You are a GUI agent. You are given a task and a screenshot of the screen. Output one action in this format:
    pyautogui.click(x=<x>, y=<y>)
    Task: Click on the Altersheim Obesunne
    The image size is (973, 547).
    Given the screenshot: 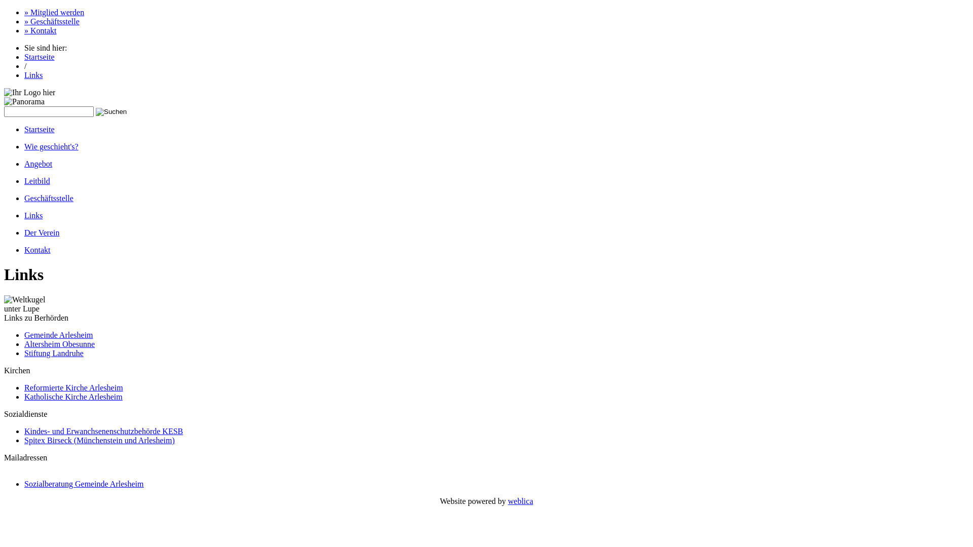 What is the action you would take?
    pyautogui.click(x=60, y=344)
    